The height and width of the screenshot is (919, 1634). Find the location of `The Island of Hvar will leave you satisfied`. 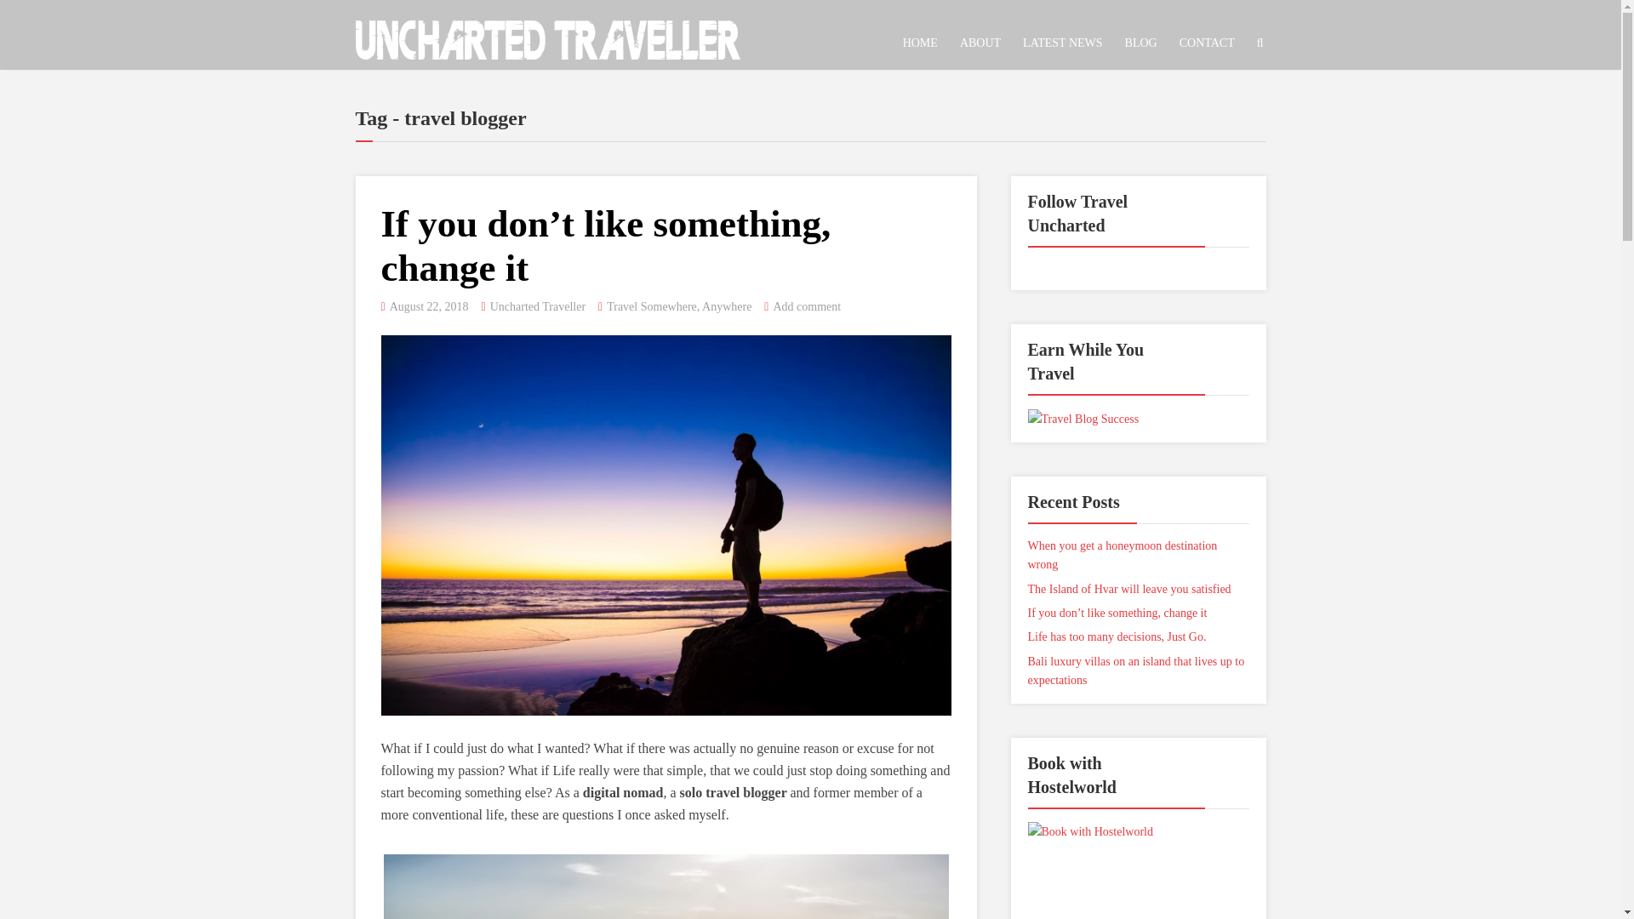

The Island of Hvar will leave you satisfied is located at coordinates (1129, 589).